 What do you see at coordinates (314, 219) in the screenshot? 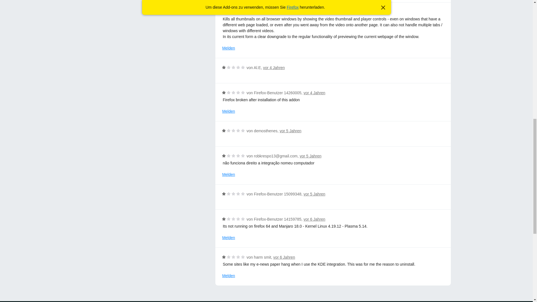
I see `vor 6 Jahren` at bounding box center [314, 219].